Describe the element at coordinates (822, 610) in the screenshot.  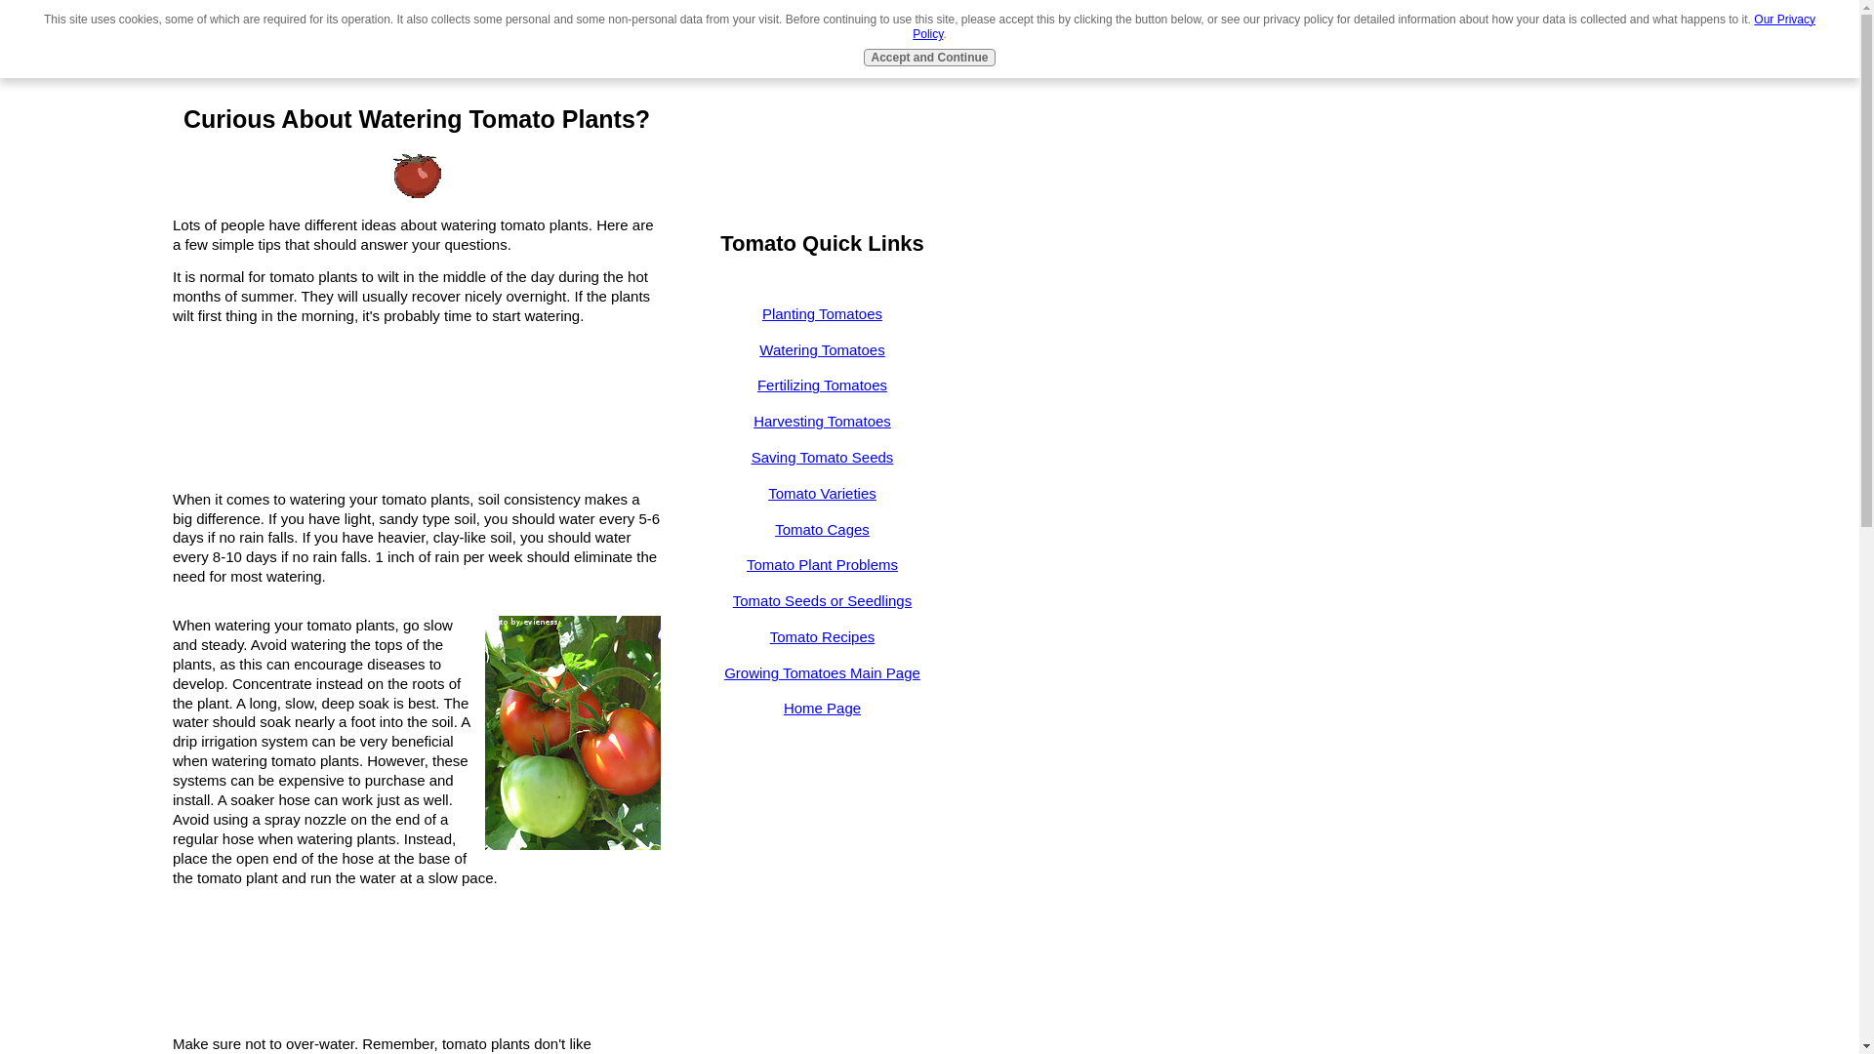
I see `Tomato Seeds or Seedlings` at that location.